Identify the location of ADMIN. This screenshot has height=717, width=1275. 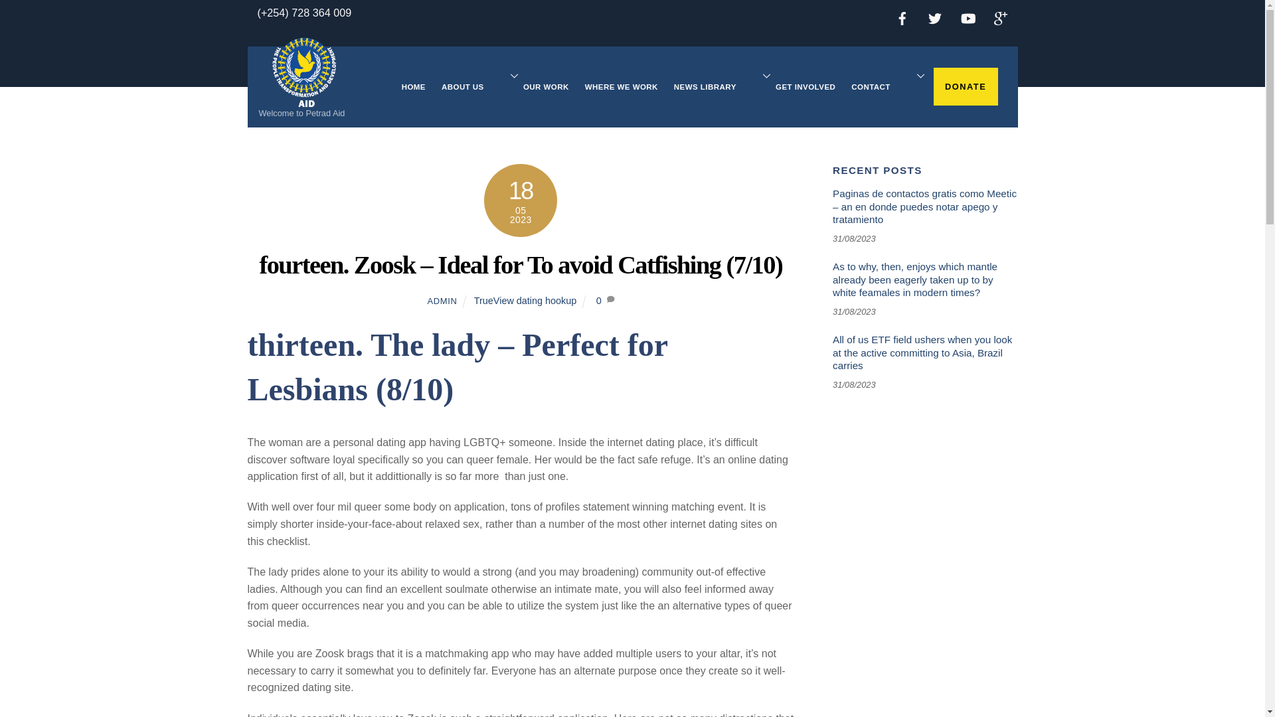
(442, 301).